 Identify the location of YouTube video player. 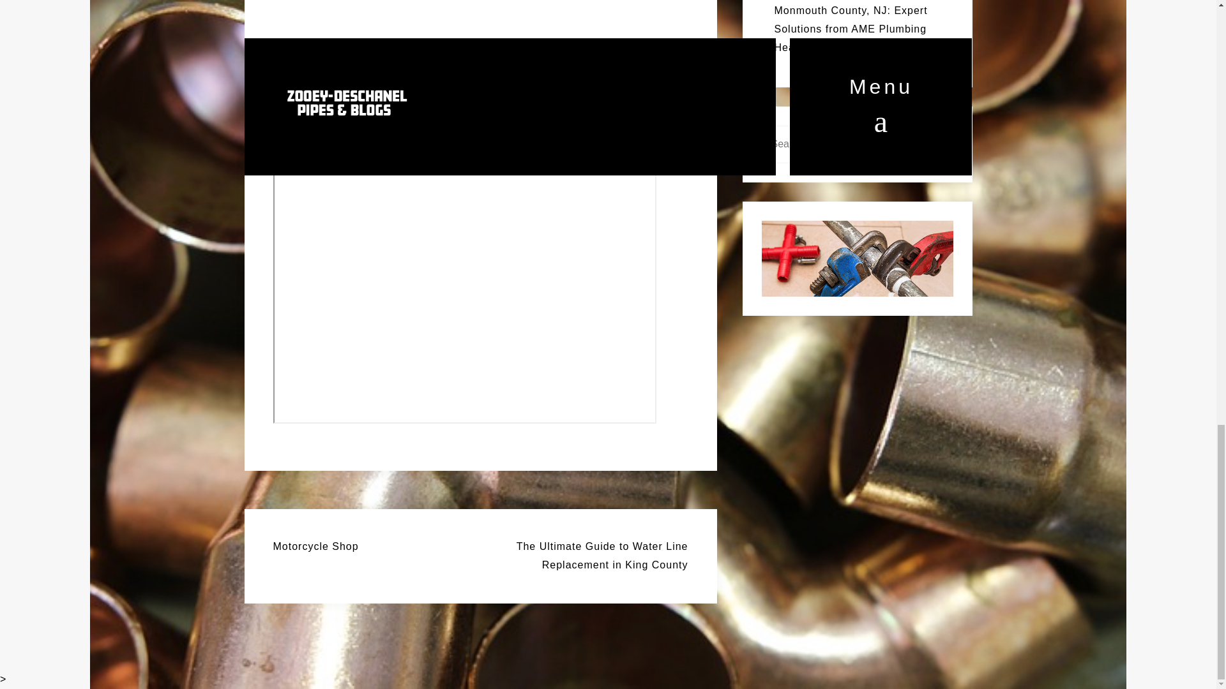
(465, 65).